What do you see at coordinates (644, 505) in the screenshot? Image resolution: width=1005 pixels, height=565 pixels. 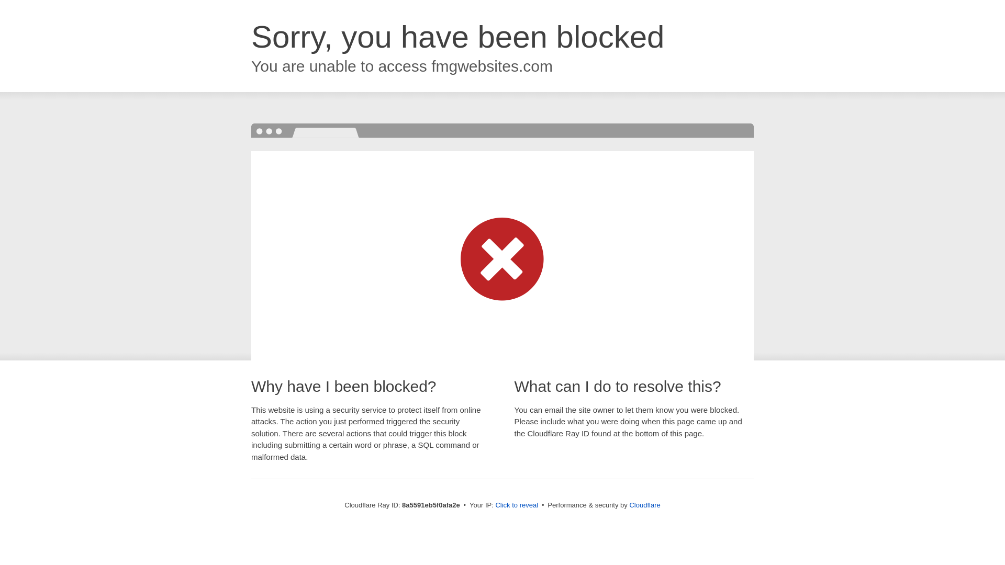 I see `Cloudflare` at bounding box center [644, 505].